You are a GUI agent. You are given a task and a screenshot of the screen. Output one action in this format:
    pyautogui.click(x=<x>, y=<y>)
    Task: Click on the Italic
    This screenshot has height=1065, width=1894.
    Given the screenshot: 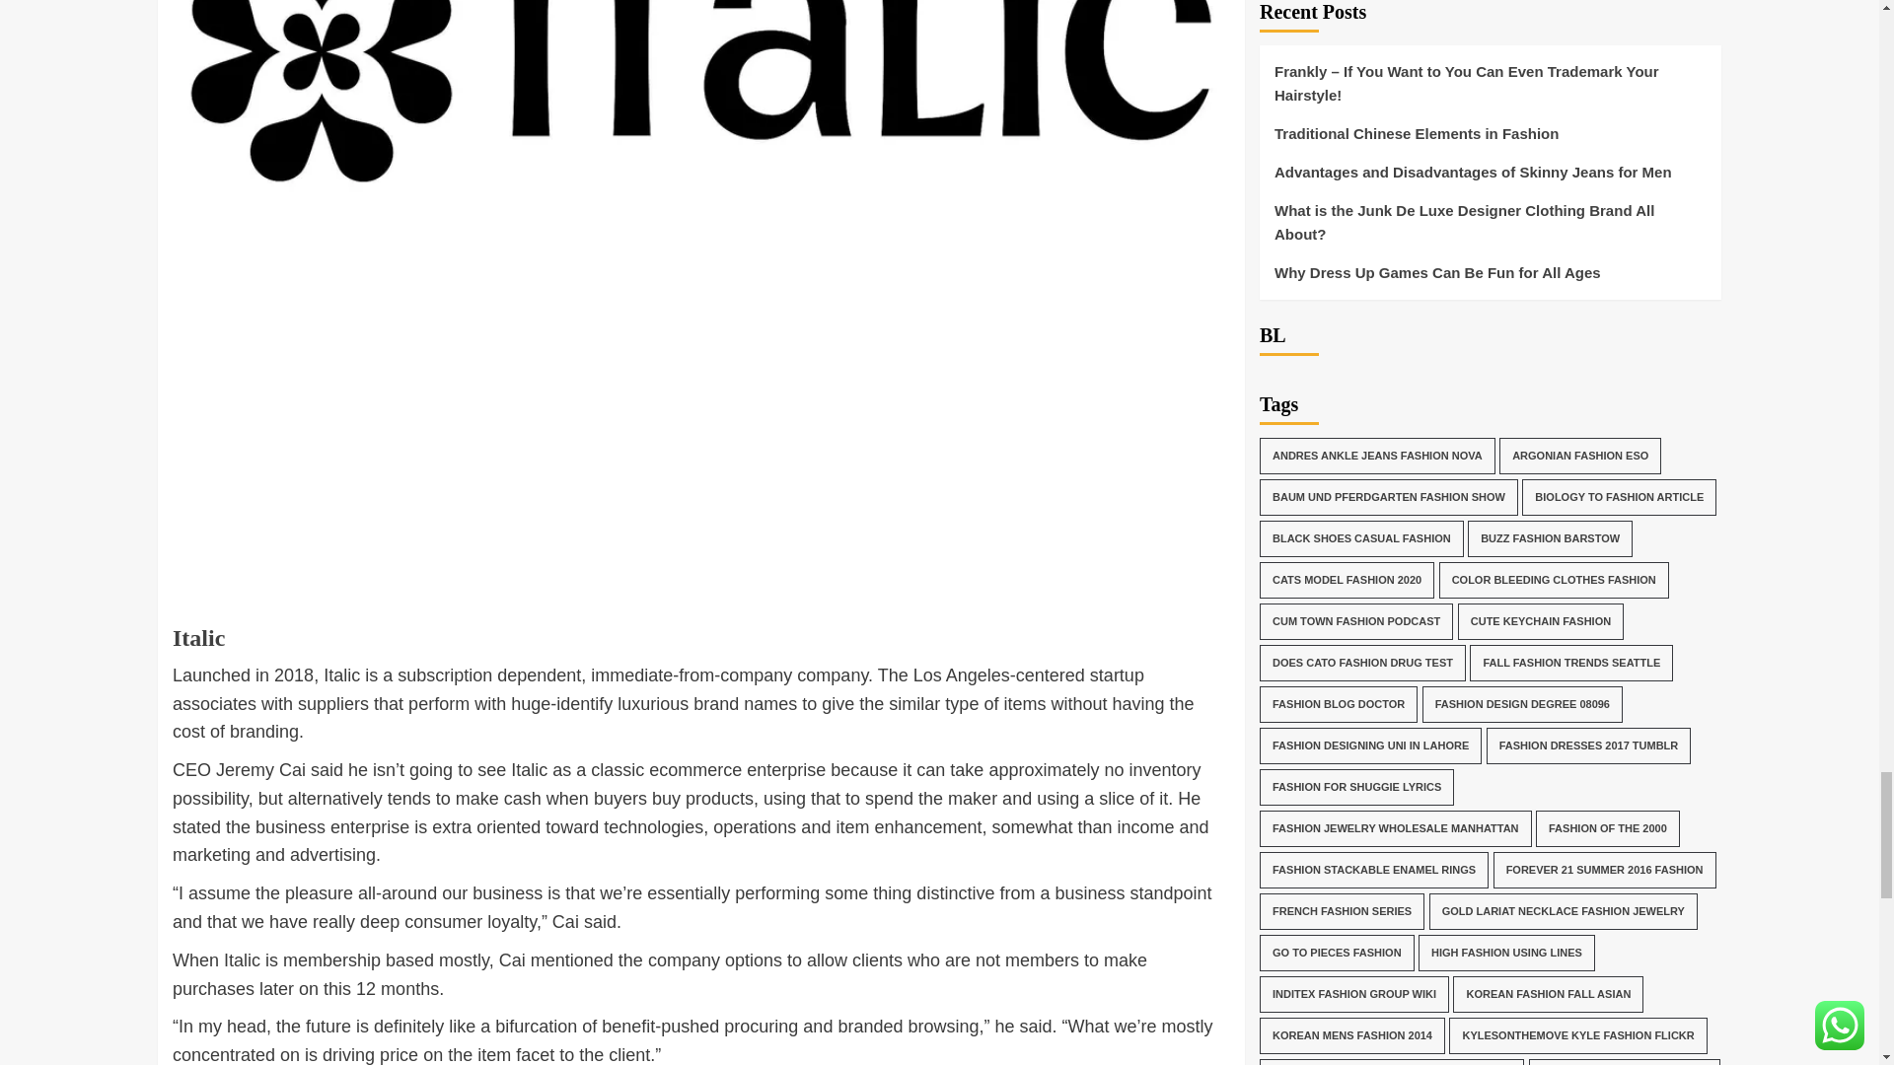 What is the action you would take?
    pyautogui.click(x=198, y=650)
    